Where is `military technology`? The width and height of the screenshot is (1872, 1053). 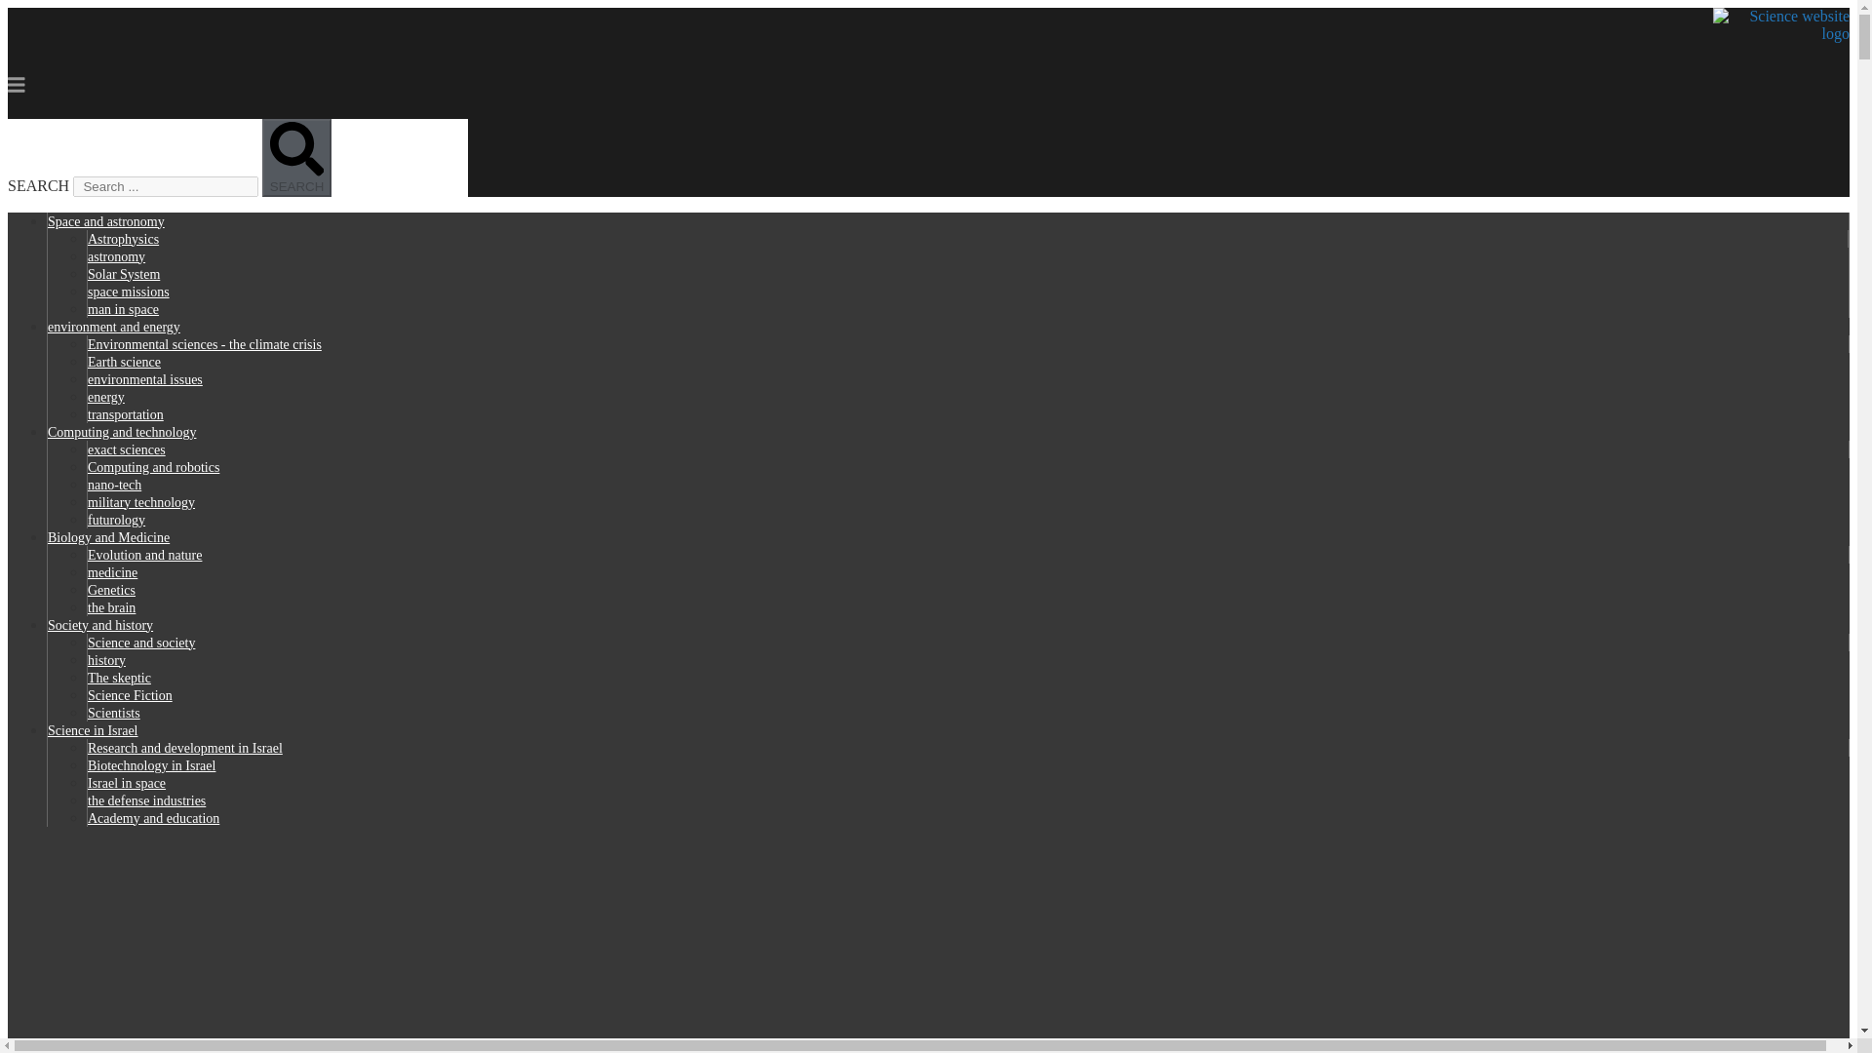
military technology is located at coordinates (140, 501).